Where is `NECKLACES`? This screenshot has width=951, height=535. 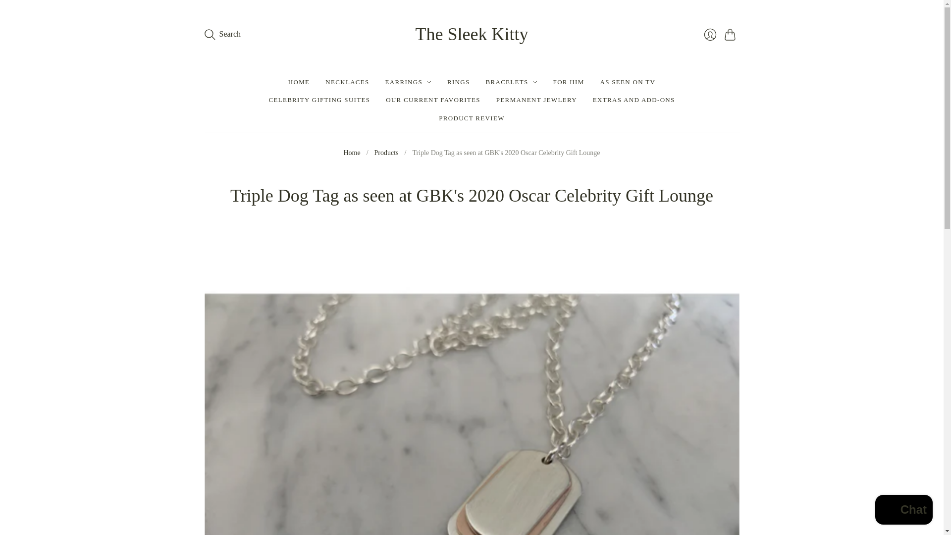
NECKLACES is located at coordinates (347, 82).